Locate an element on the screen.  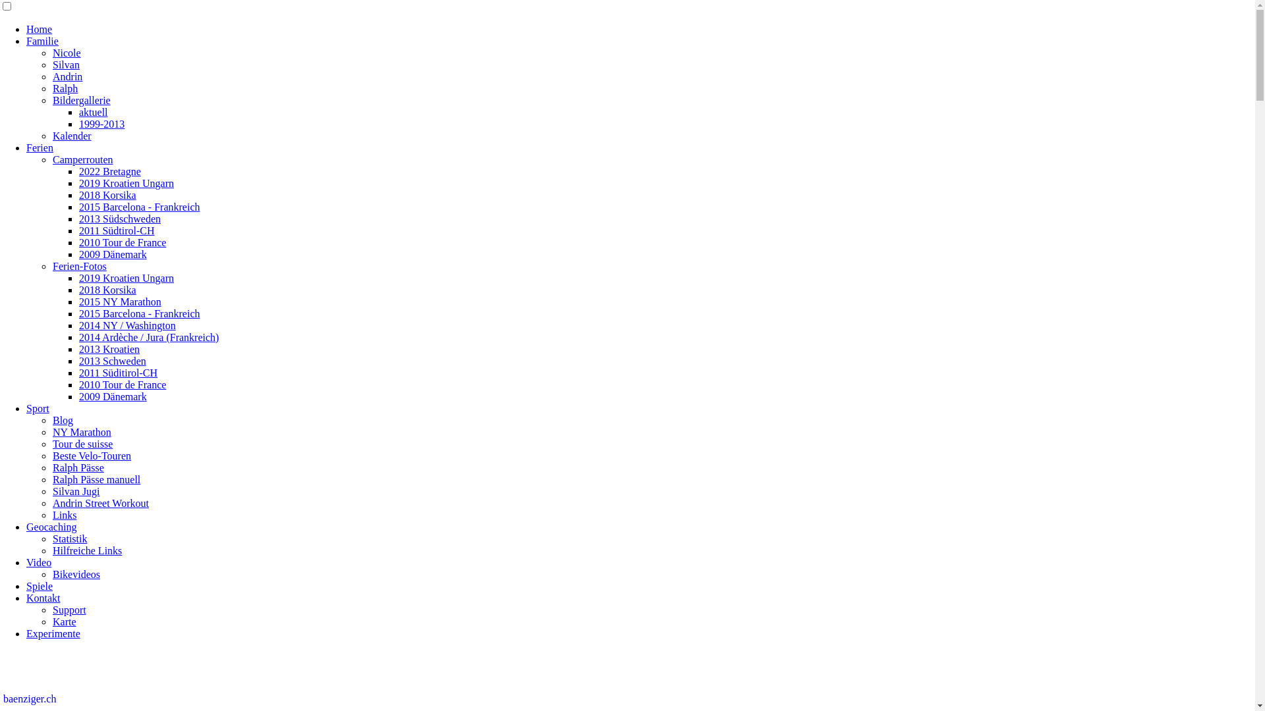
Experimente is located at coordinates (53, 633).